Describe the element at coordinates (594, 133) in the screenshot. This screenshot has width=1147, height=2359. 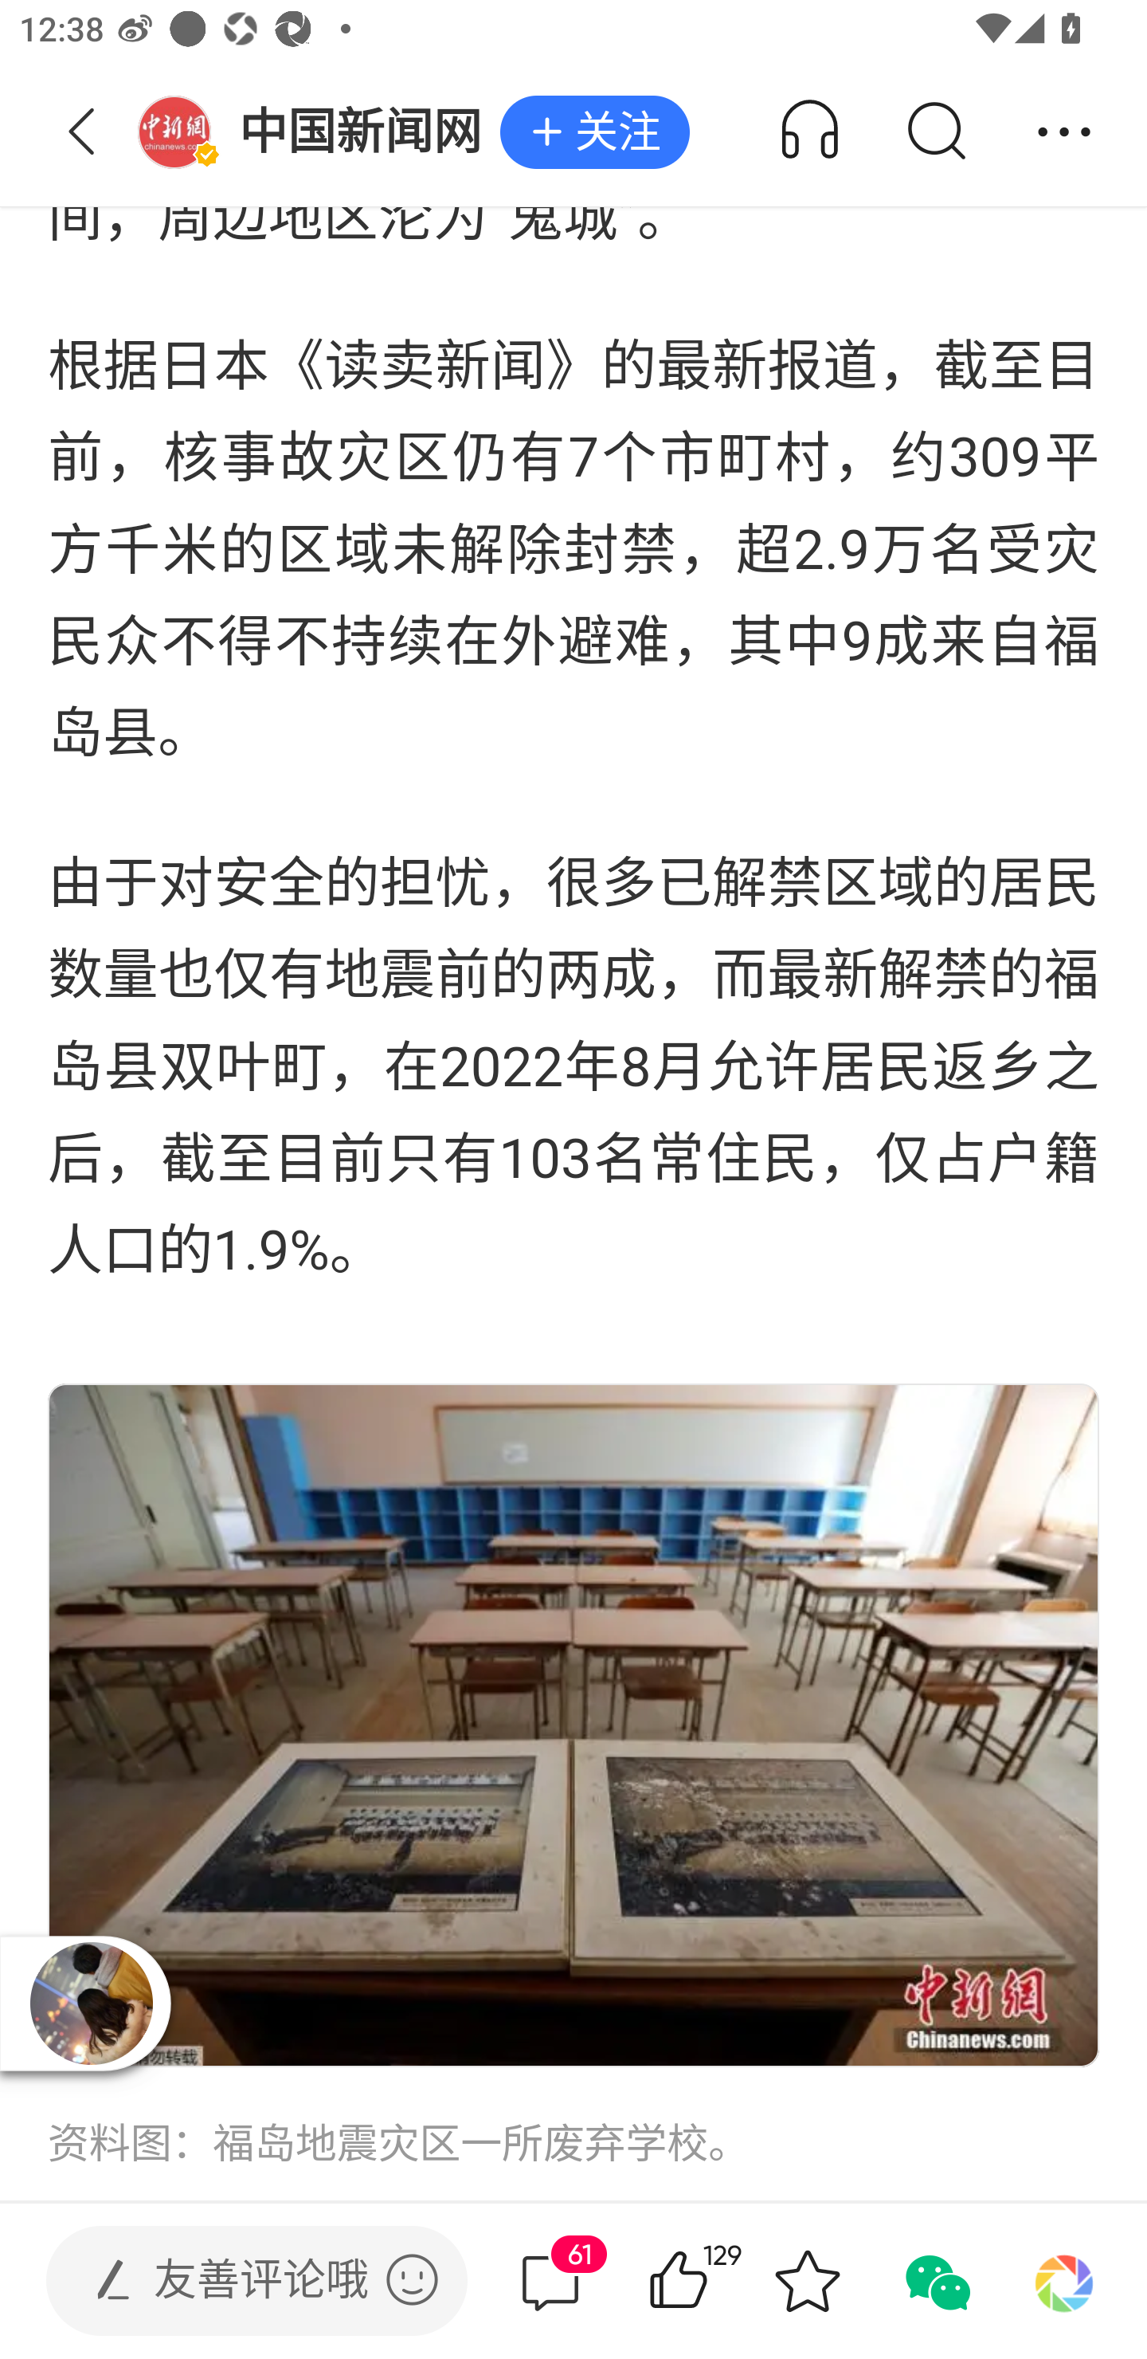
I see ` 关注` at that location.